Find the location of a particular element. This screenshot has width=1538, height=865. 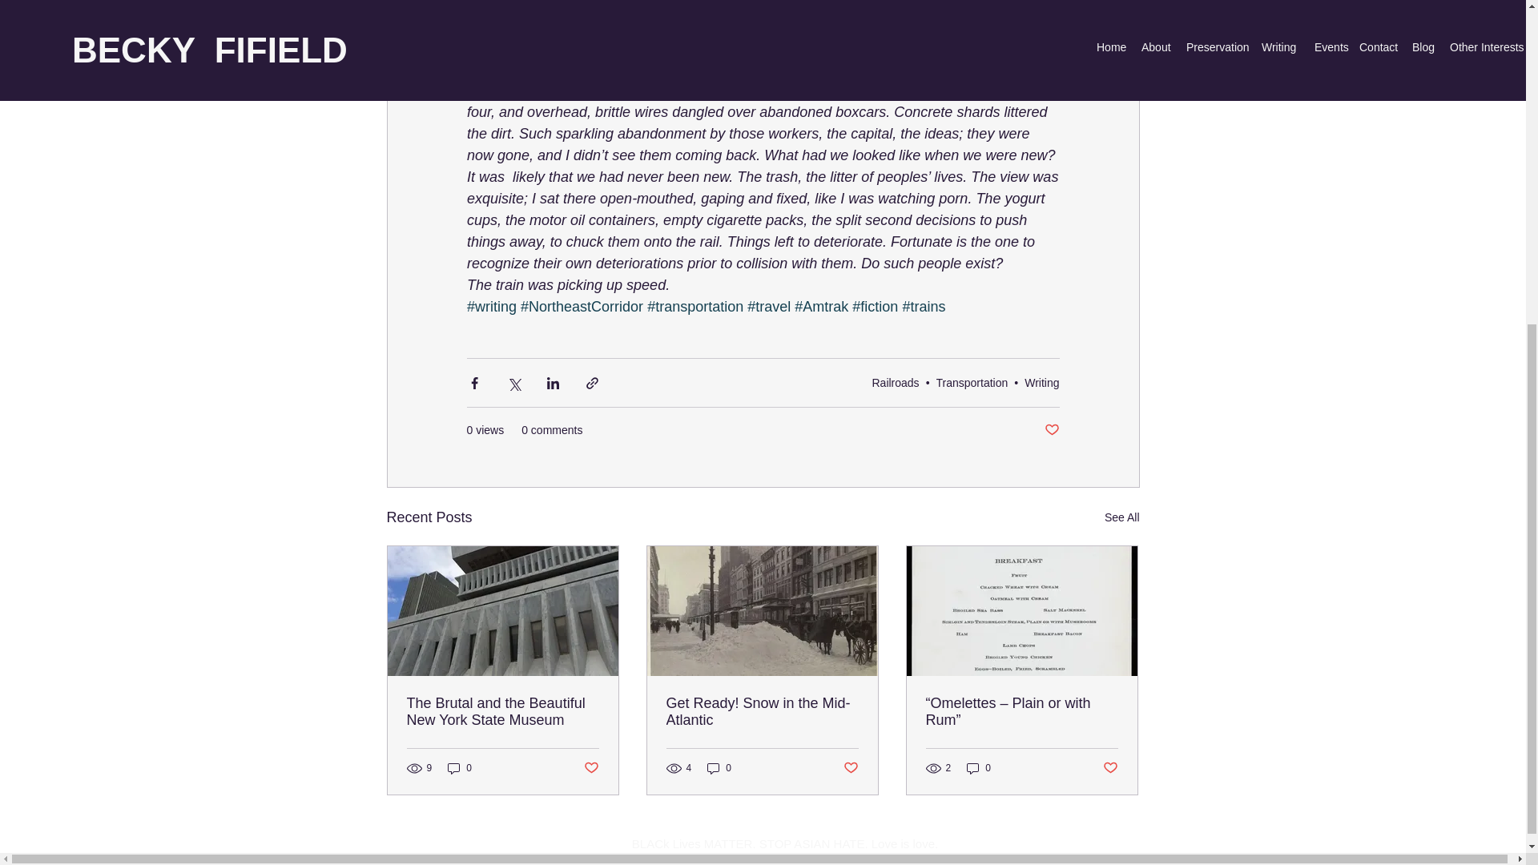

See All is located at coordinates (1121, 517).